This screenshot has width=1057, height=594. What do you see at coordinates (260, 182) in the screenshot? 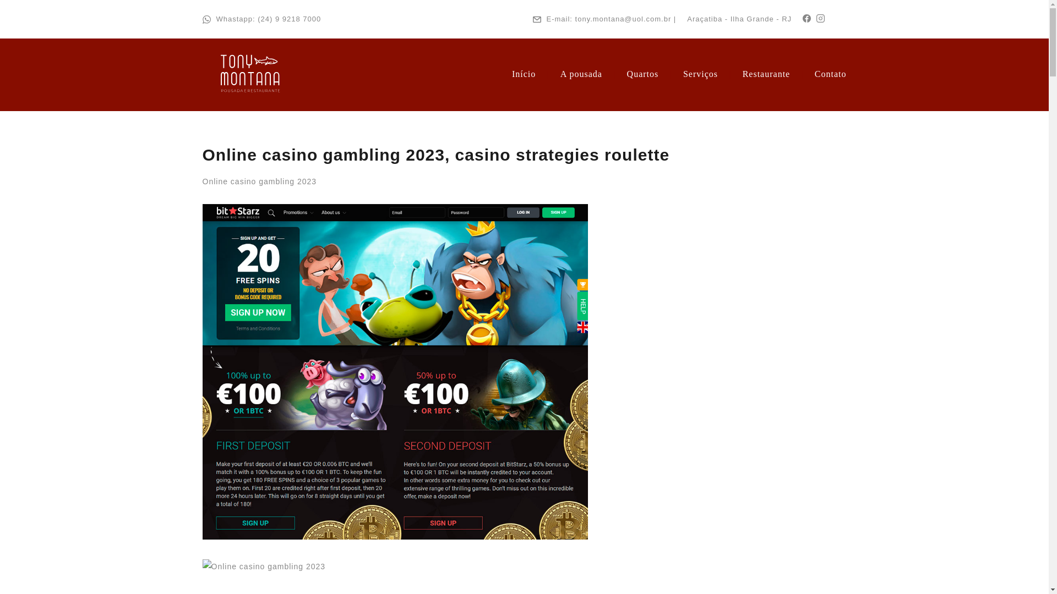
I see `Online casino gambling 2023` at bounding box center [260, 182].